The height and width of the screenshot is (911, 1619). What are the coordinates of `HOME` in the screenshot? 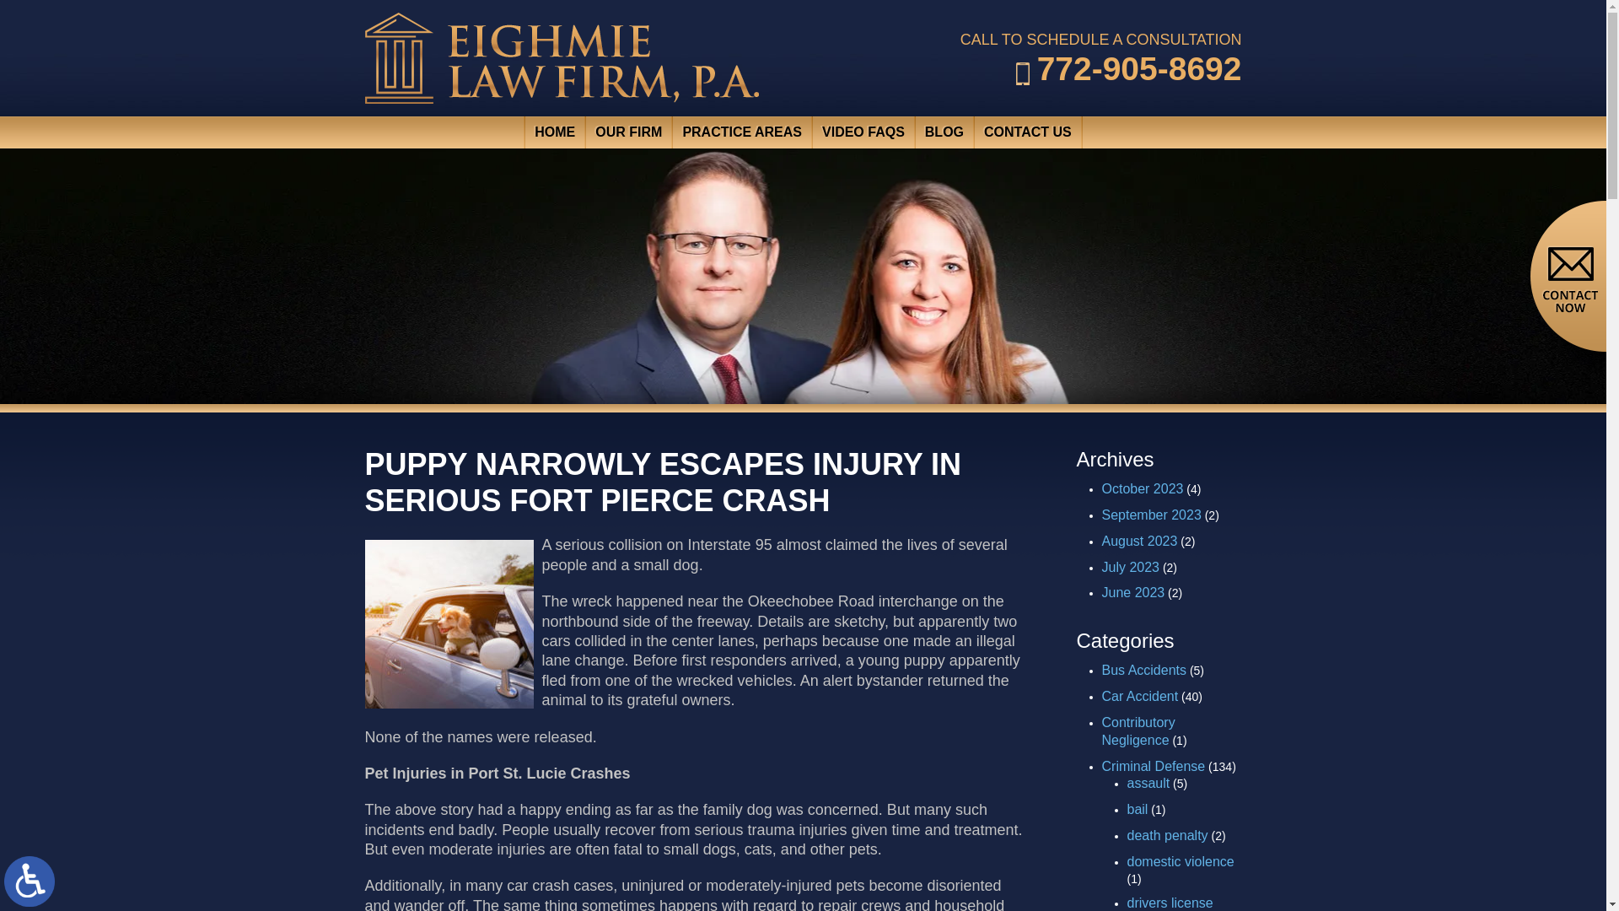 It's located at (553, 132).